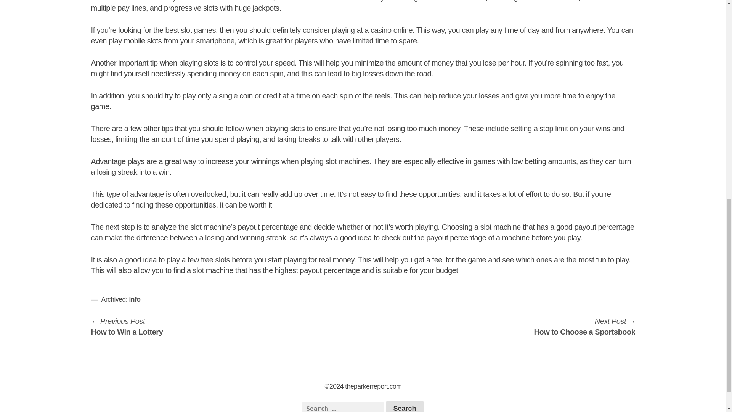 The width and height of the screenshot is (732, 412). I want to click on Search, so click(405, 407).